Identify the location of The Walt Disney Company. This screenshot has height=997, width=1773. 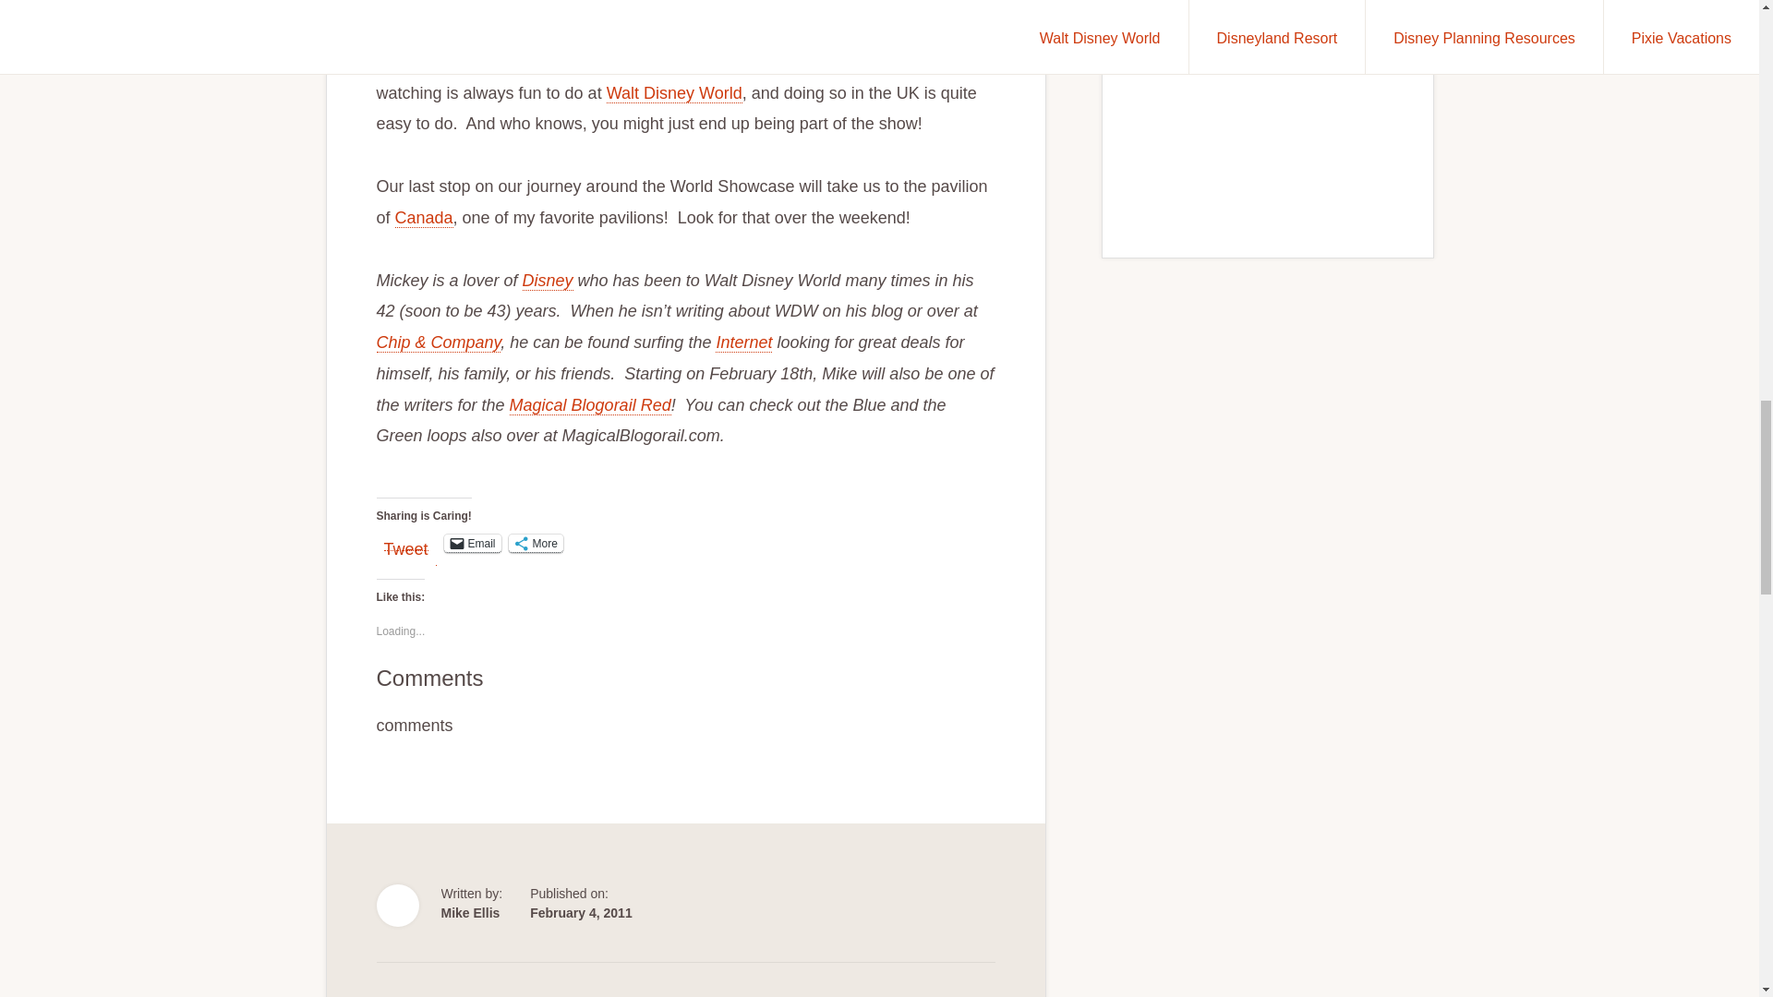
(548, 281).